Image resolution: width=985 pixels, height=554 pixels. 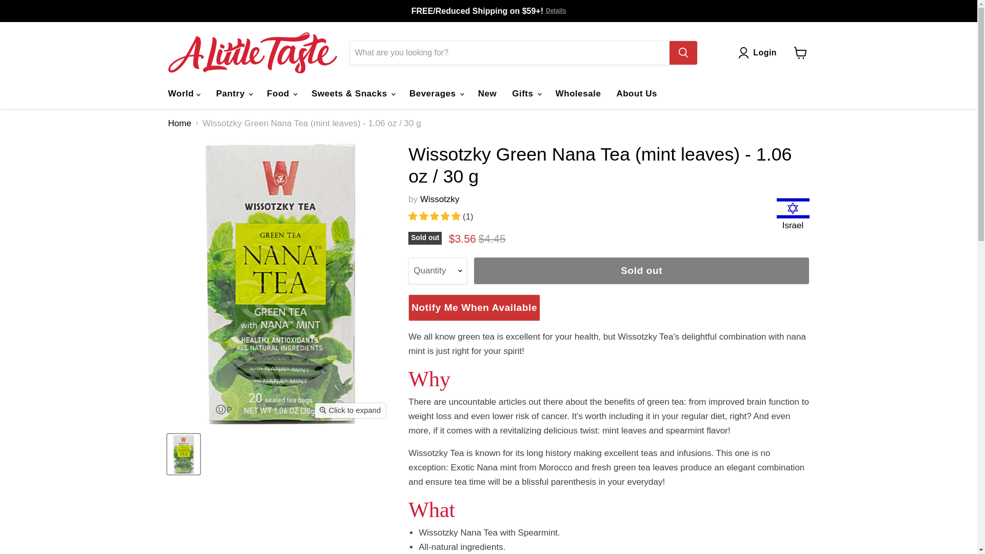 I want to click on View cart, so click(x=800, y=53).